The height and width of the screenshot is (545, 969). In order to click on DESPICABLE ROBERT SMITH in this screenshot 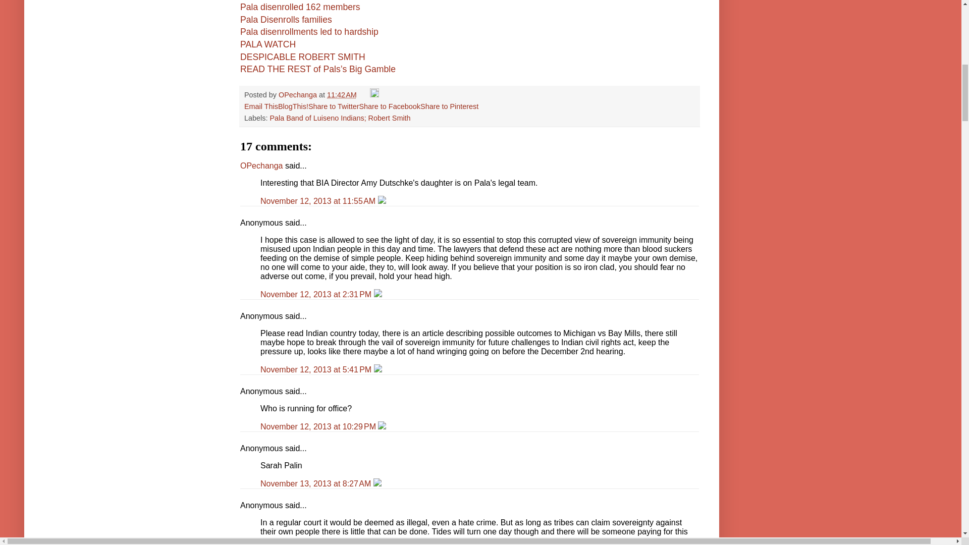, I will do `click(303, 57)`.